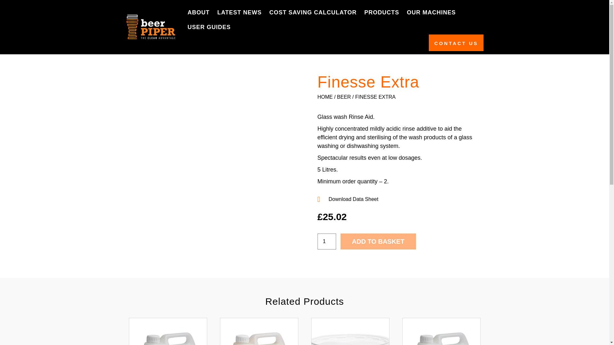 This screenshot has height=345, width=614. Describe the element at coordinates (198, 12) in the screenshot. I see `ABOUT` at that location.